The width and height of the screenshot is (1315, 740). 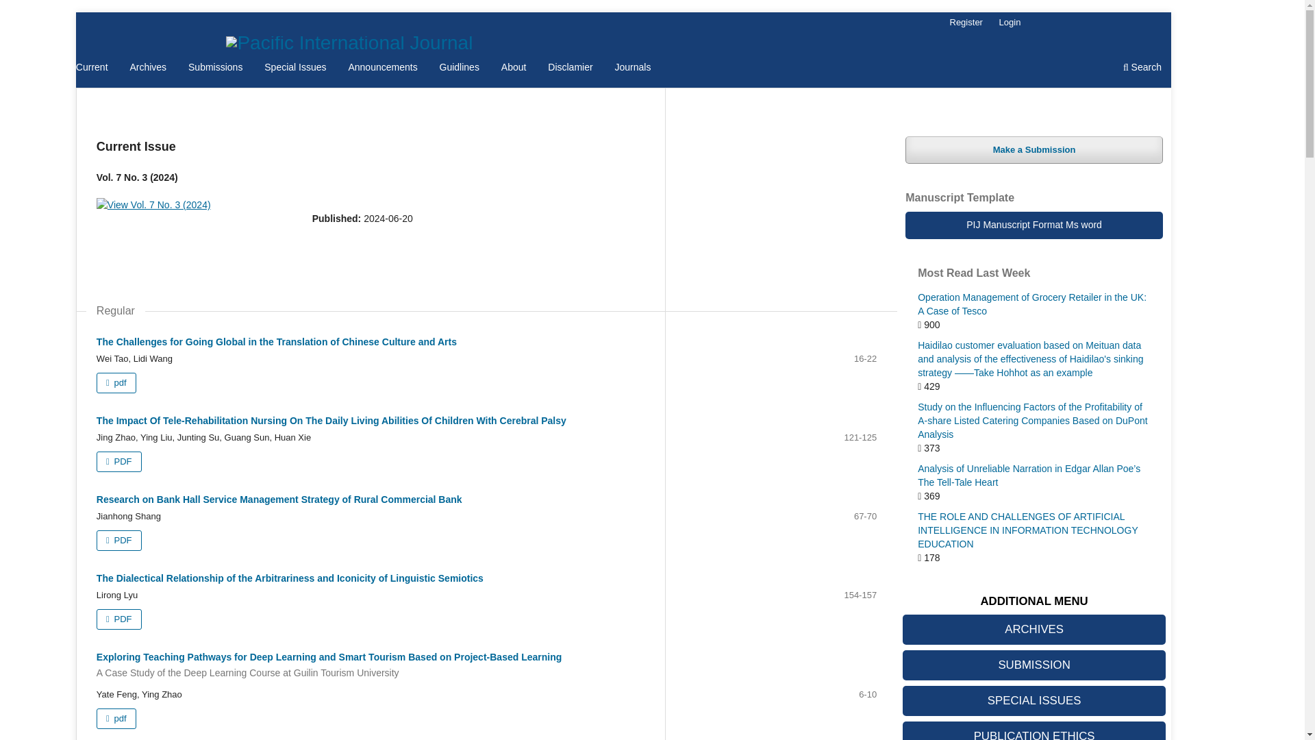 What do you see at coordinates (966, 22) in the screenshot?
I see `Register` at bounding box center [966, 22].